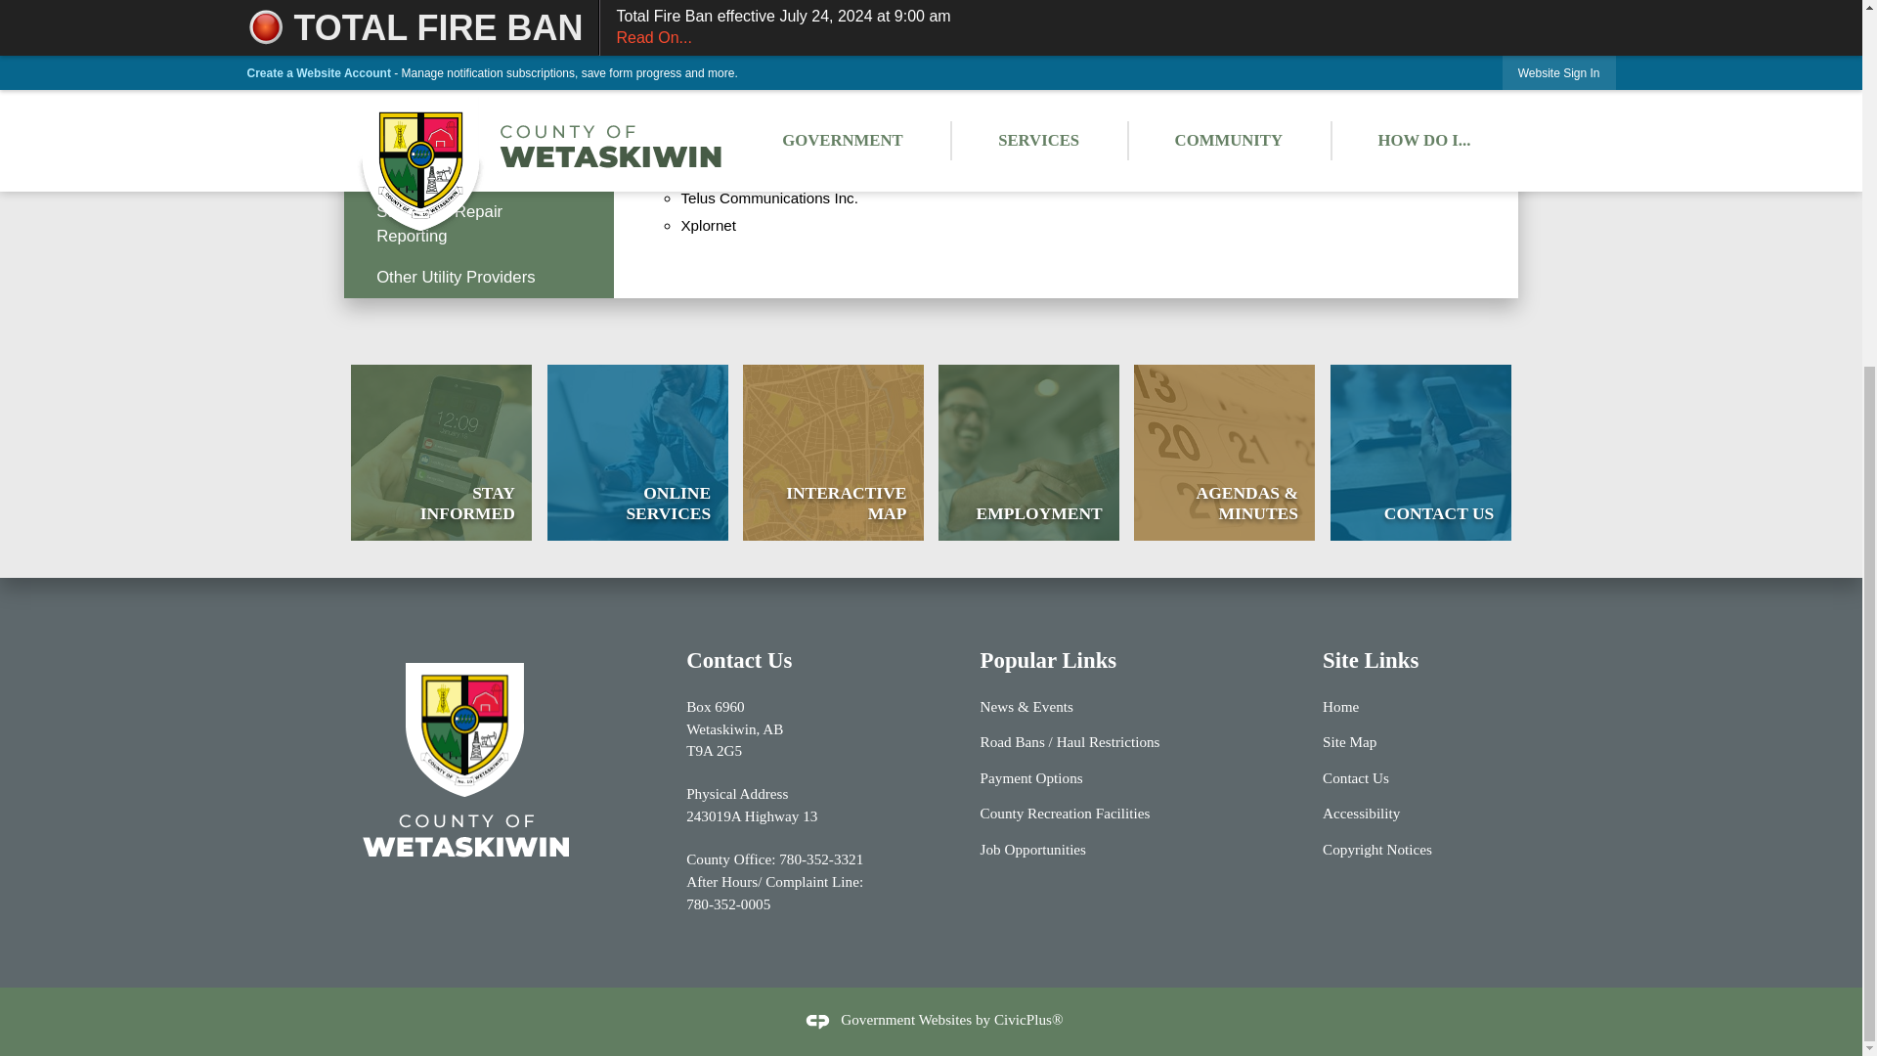 This screenshot has height=1056, width=1877. What do you see at coordinates (833, 452) in the screenshot?
I see `CONTACT US` at bounding box center [833, 452].